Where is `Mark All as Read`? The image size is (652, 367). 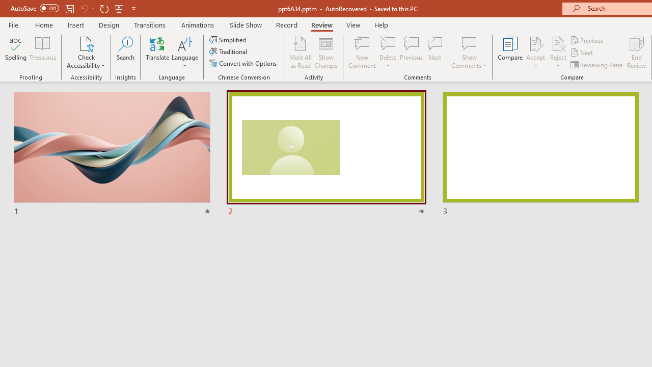
Mark All as Read is located at coordinates (301, 52).